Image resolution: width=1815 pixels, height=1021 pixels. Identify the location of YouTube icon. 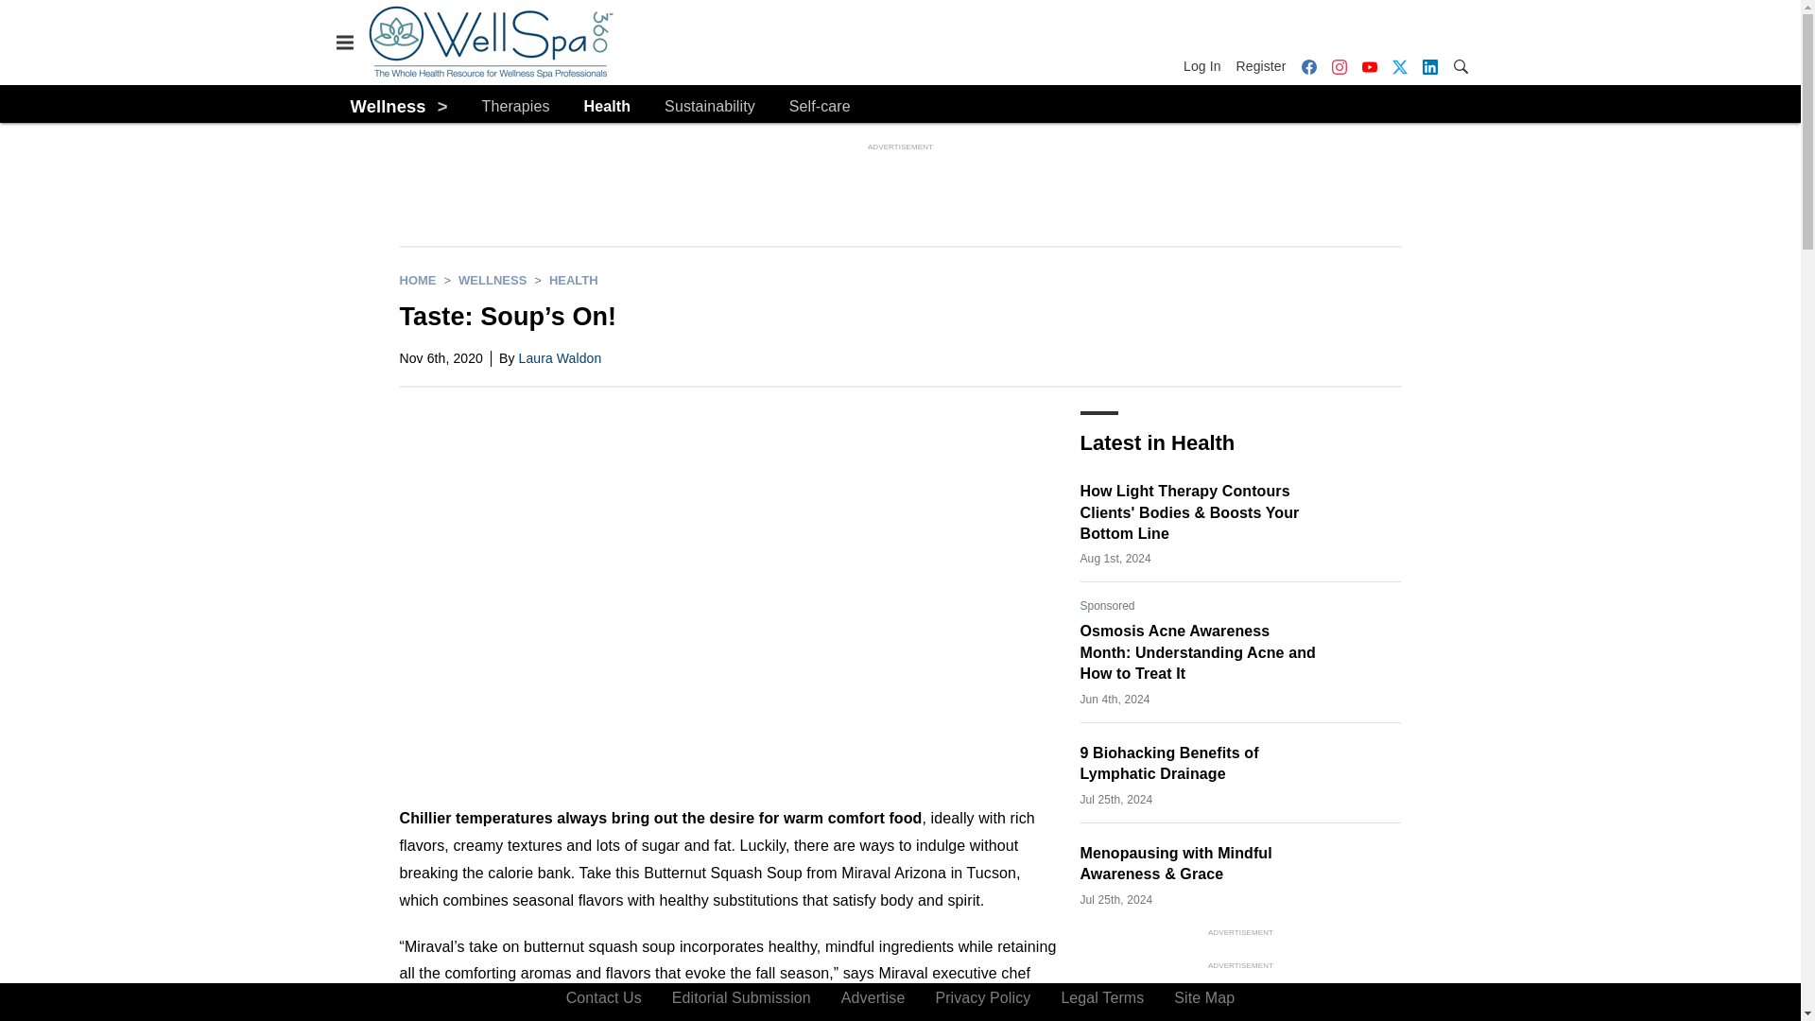
(1369, 66).